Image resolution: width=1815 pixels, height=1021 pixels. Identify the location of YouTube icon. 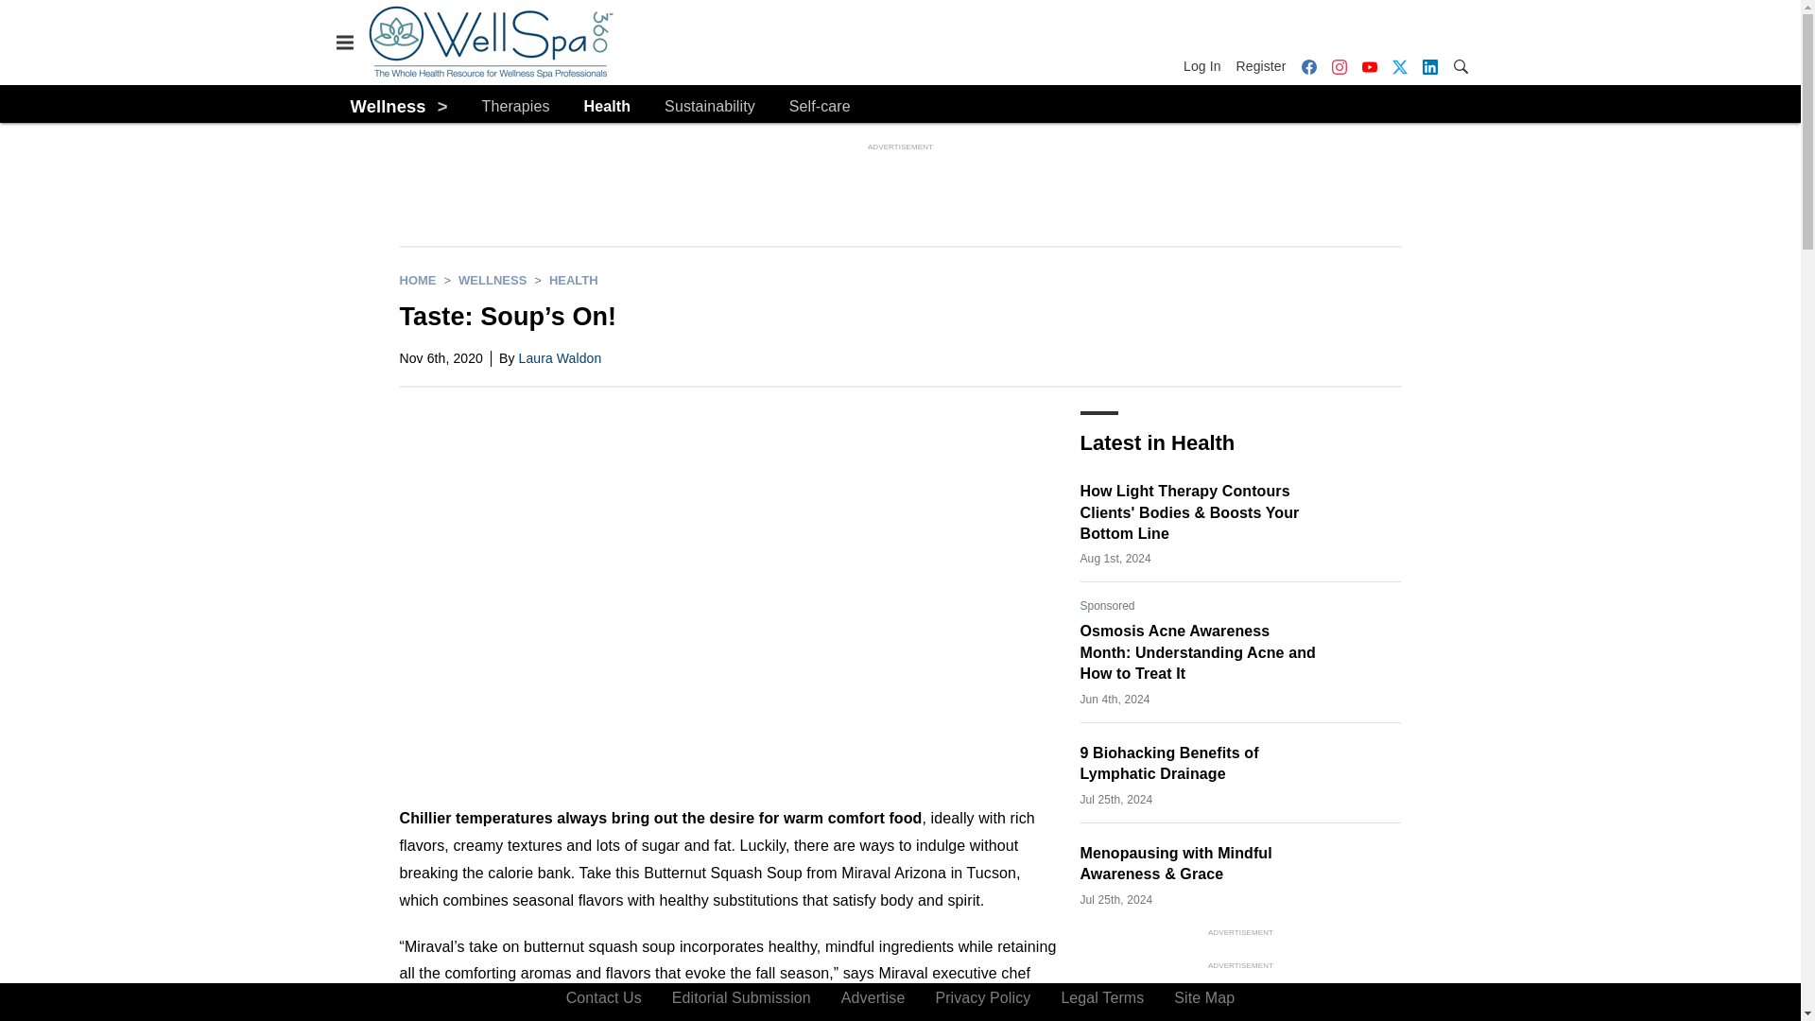
(1369, 66).